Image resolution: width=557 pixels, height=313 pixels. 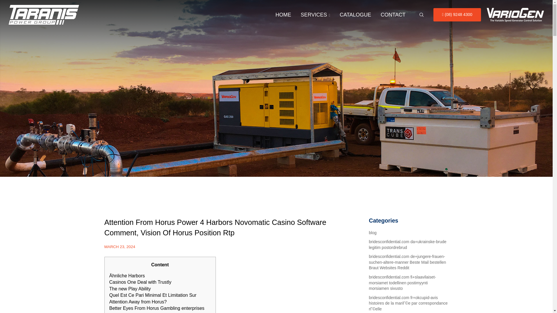 I want to click on Casinos One Deal with Trustly, so click(x=140, y=282).